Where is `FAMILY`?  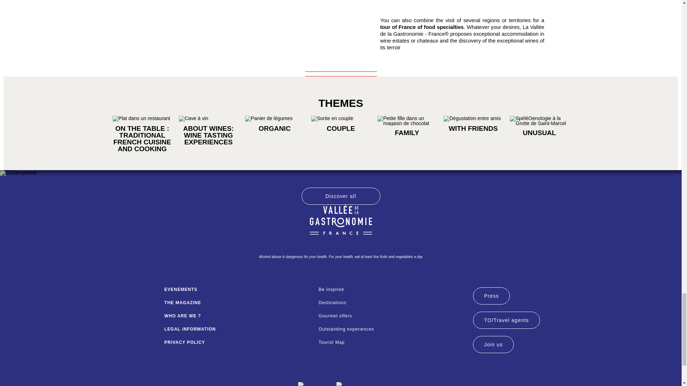 FAMILY is located at coordinates (406, 133).